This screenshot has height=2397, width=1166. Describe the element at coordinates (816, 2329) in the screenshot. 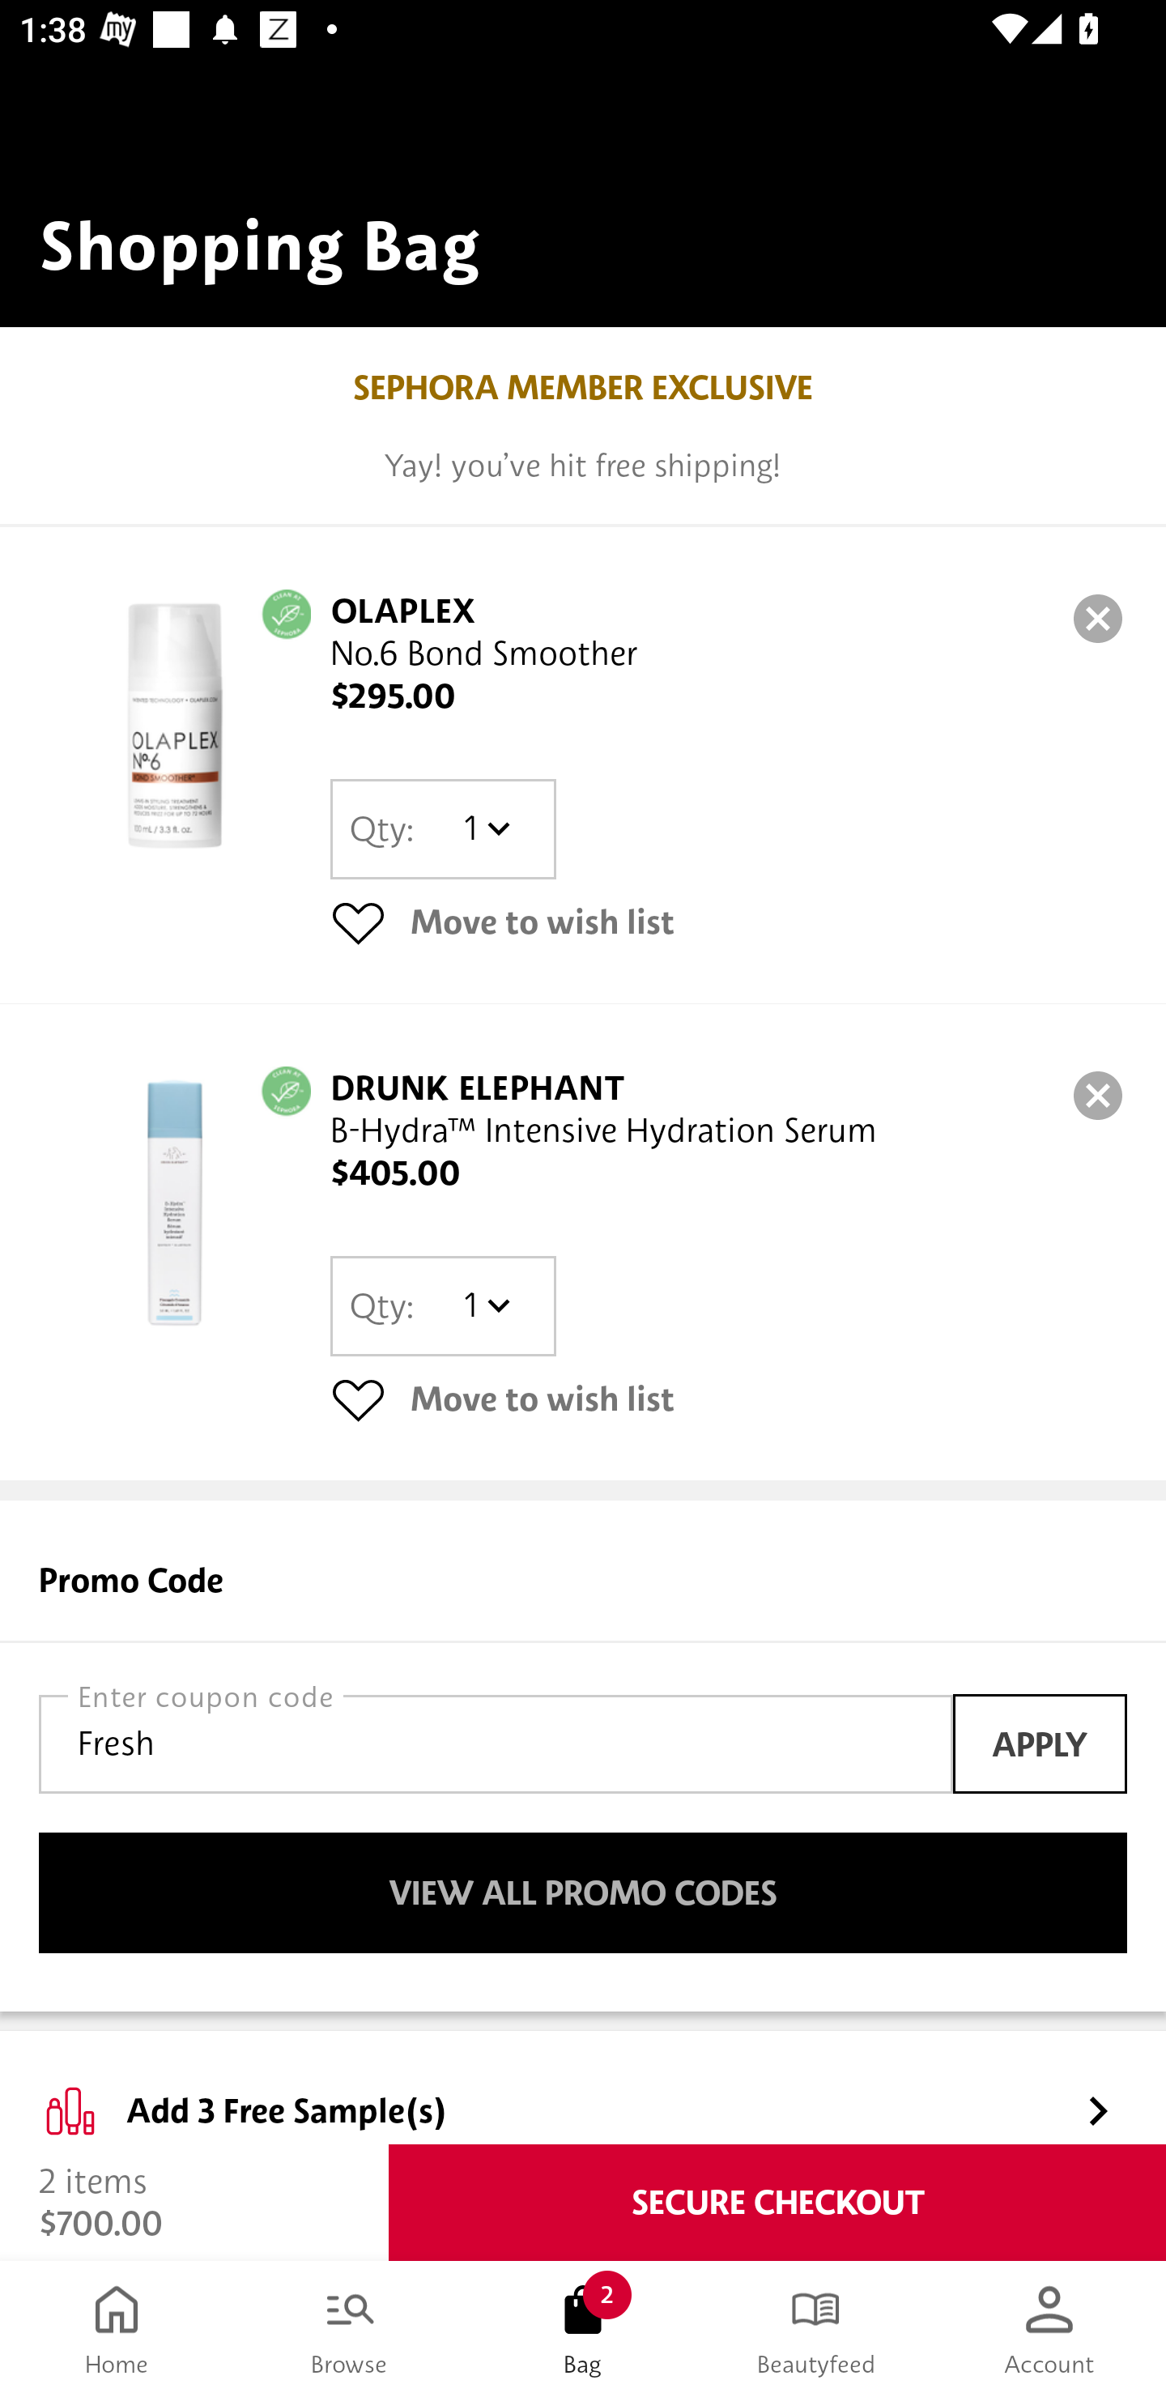

I see `Beautyfeed` at that location.